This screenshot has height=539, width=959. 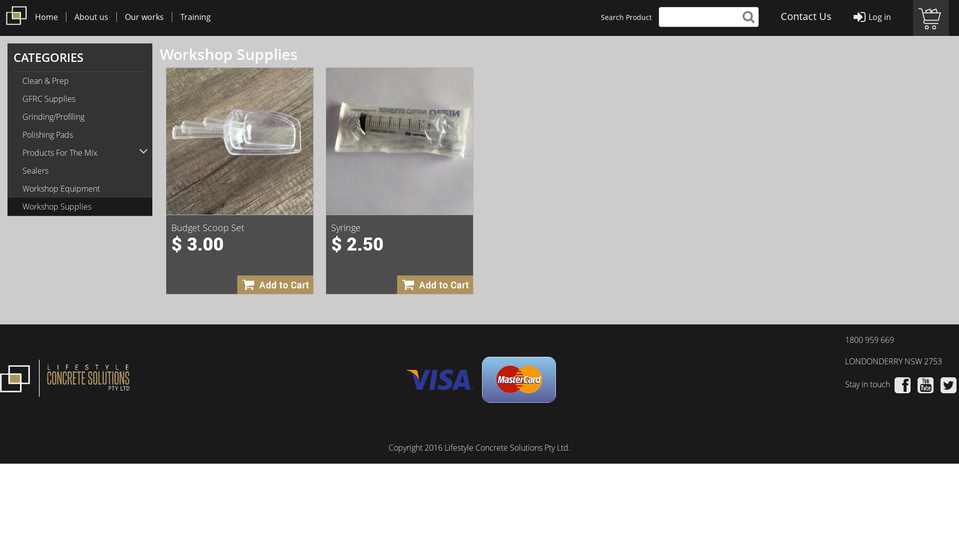 I want to click on Budget Scoop Set, so click(x=208, y=228).